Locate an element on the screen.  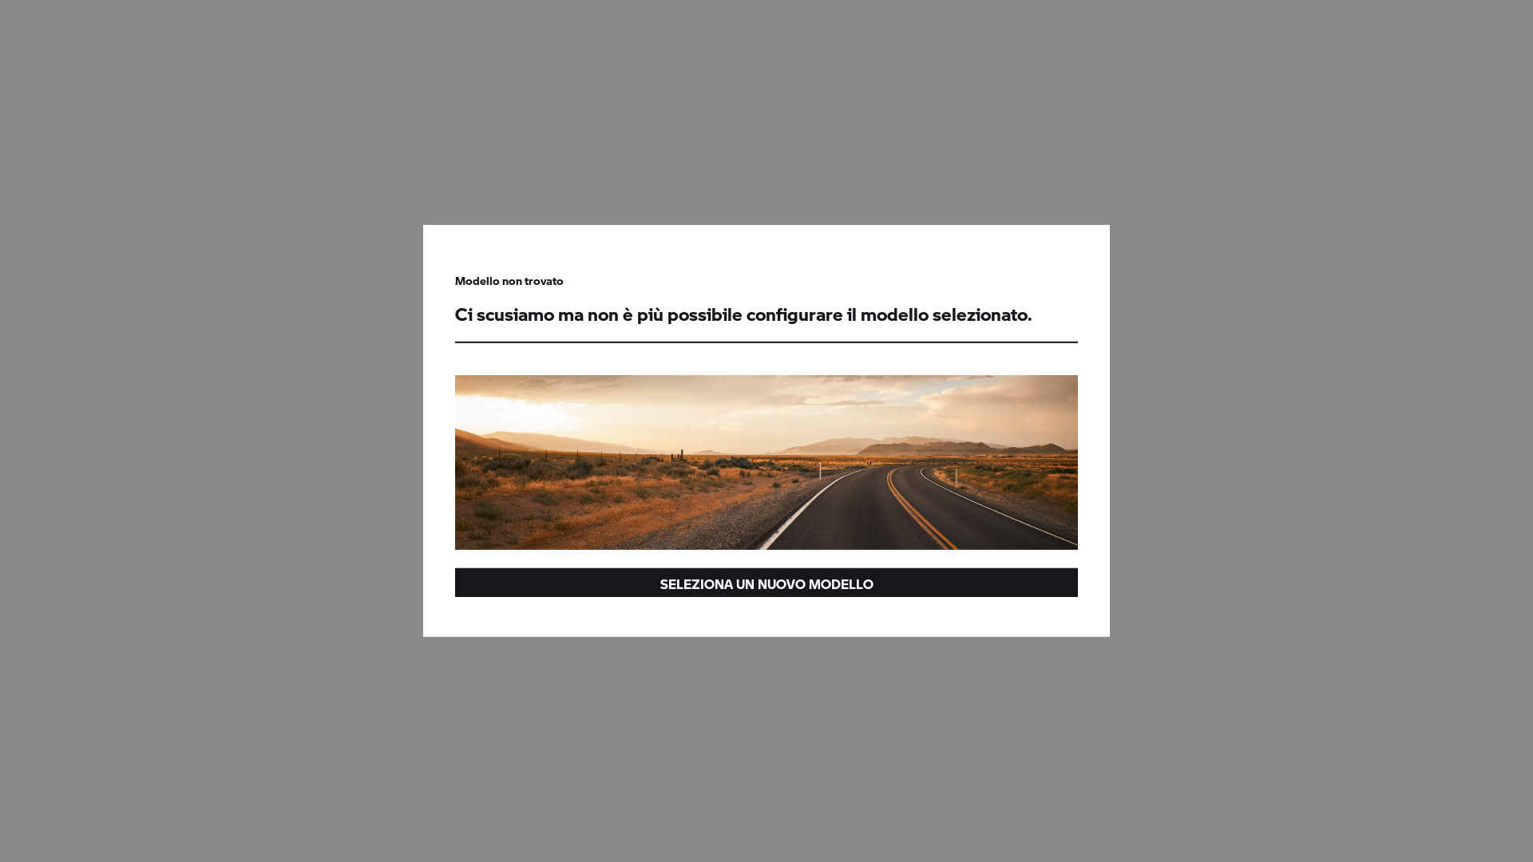
SELEZIONA UN NUOVO MODELLO is located at coordinates (766, 583).